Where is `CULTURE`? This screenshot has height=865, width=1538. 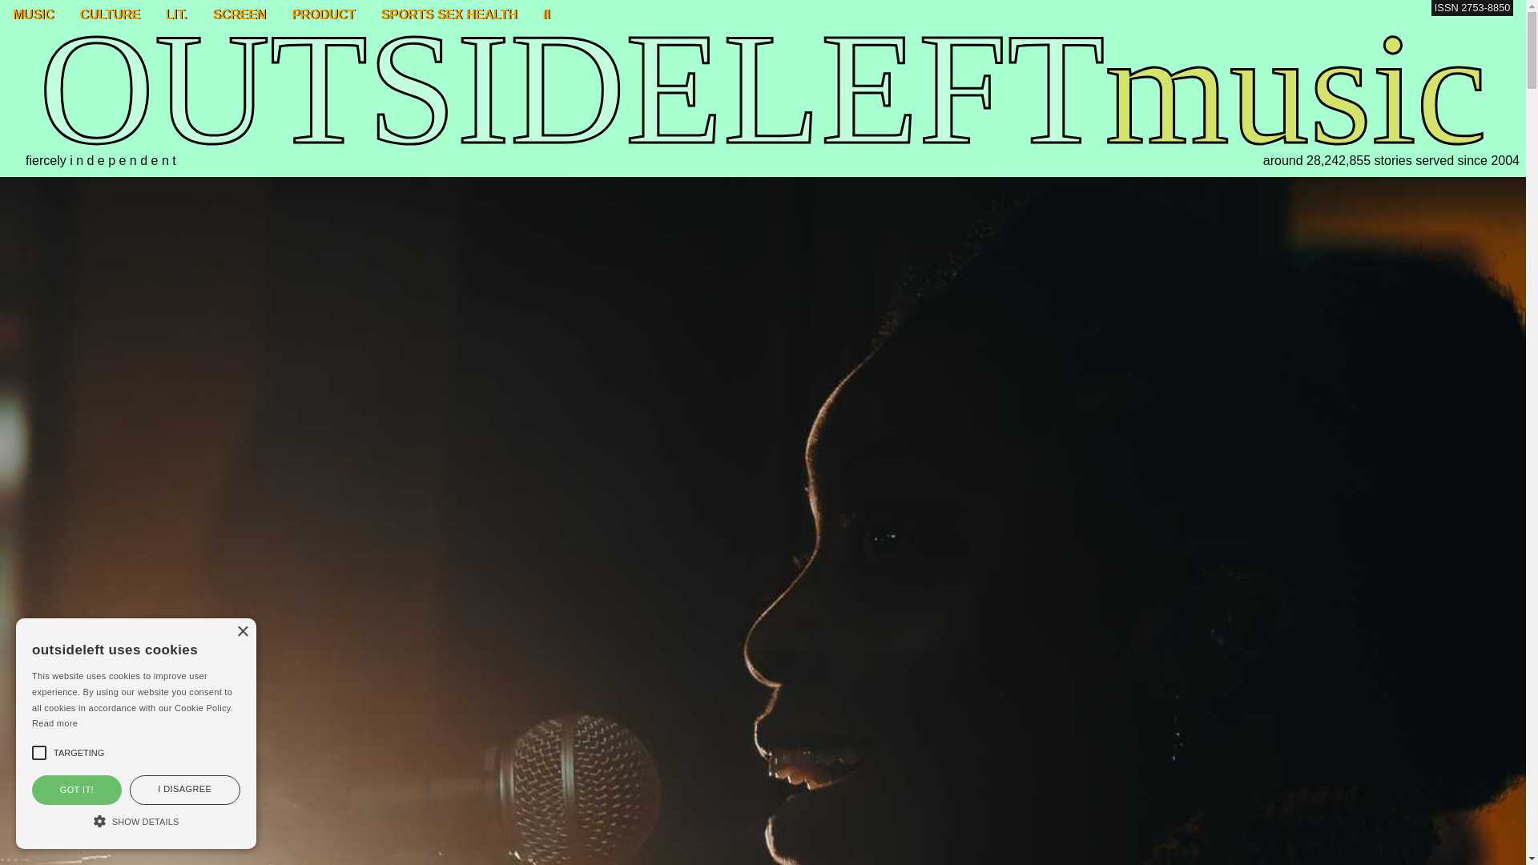 CULTURE is located at coordinates (110, 14).